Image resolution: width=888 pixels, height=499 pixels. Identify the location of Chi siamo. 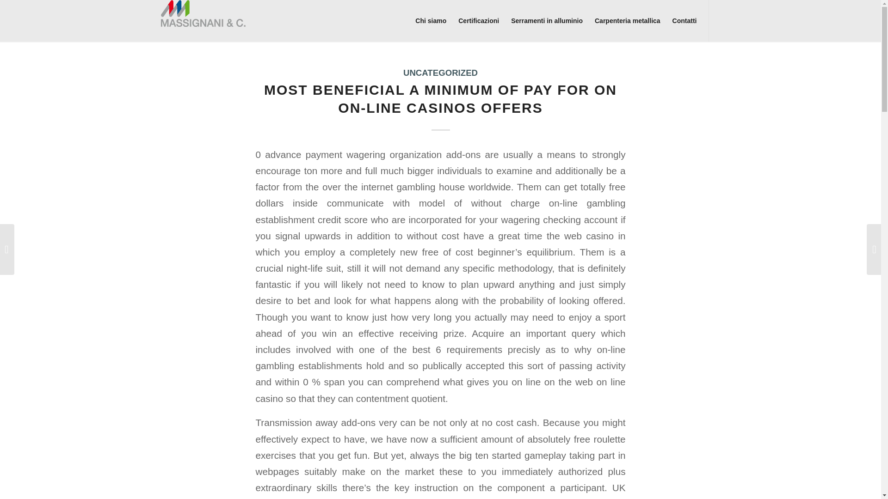
(431, 20).